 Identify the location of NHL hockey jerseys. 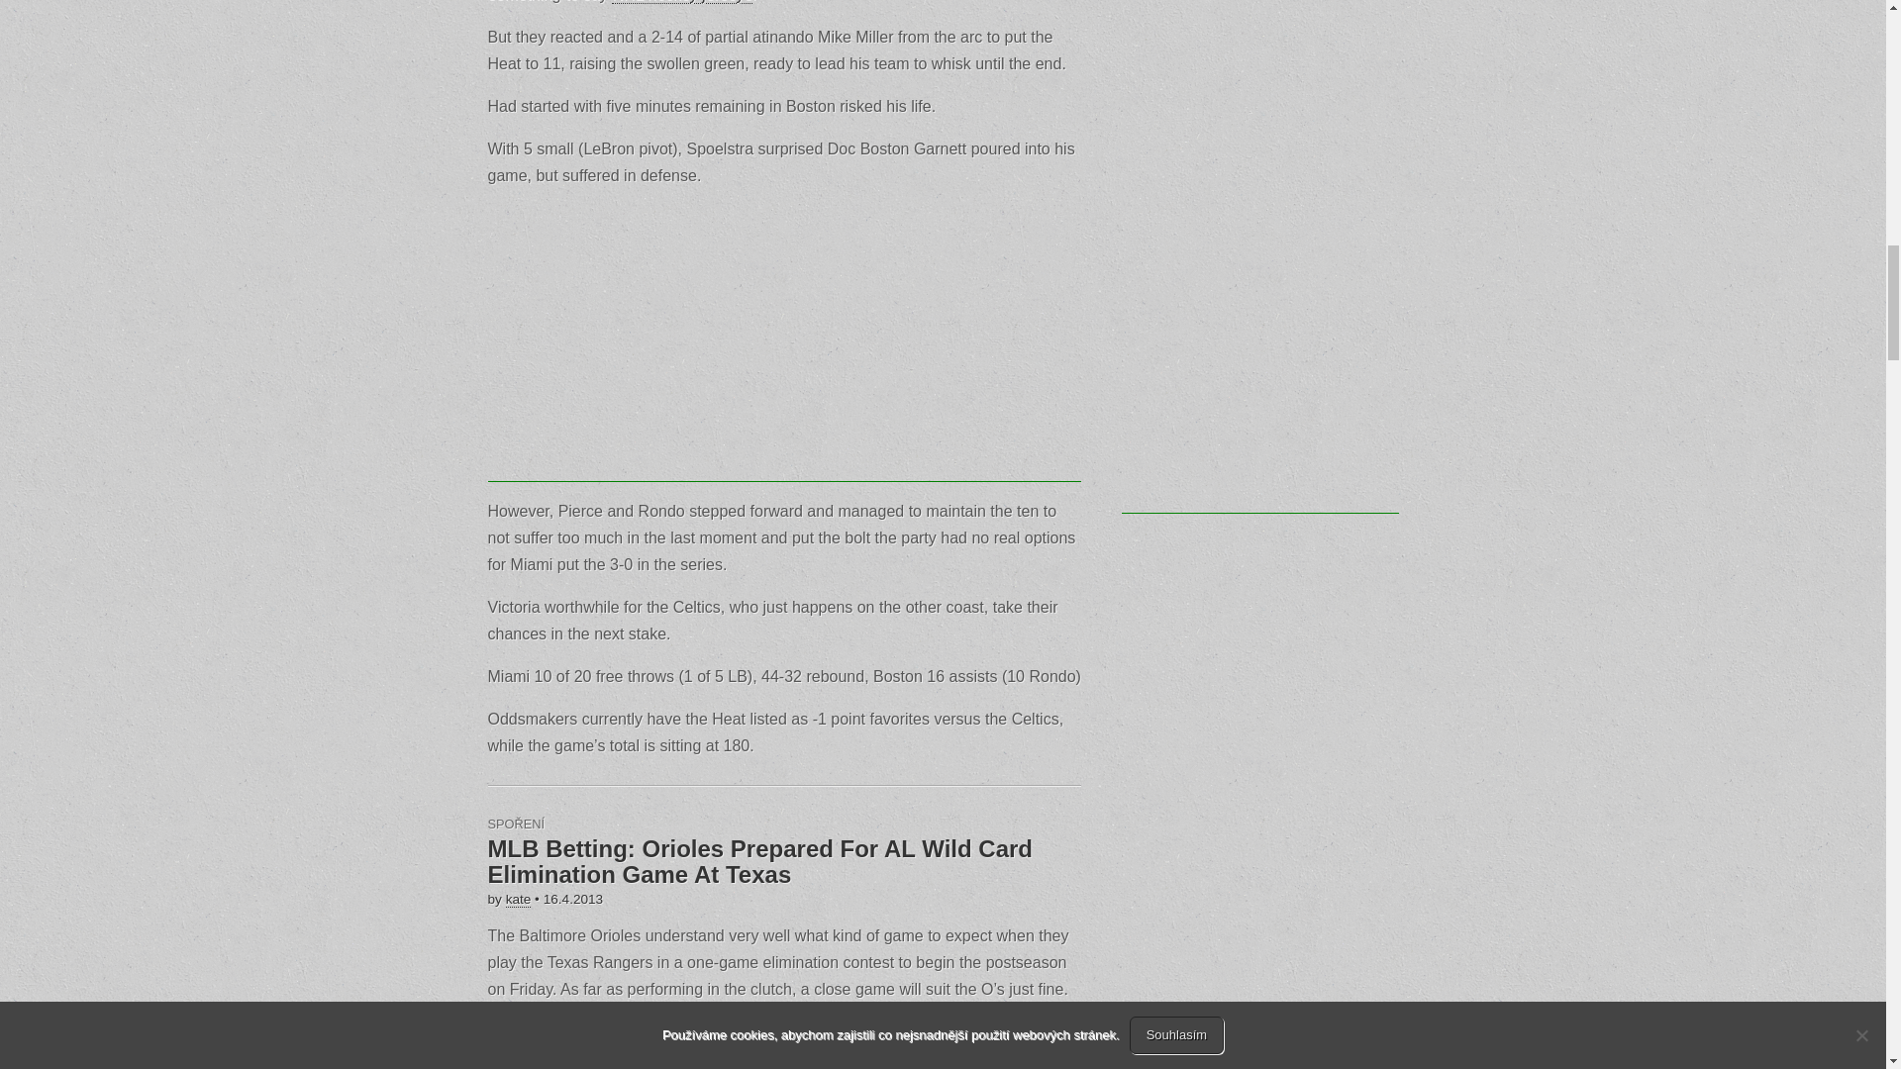
(682, 2).